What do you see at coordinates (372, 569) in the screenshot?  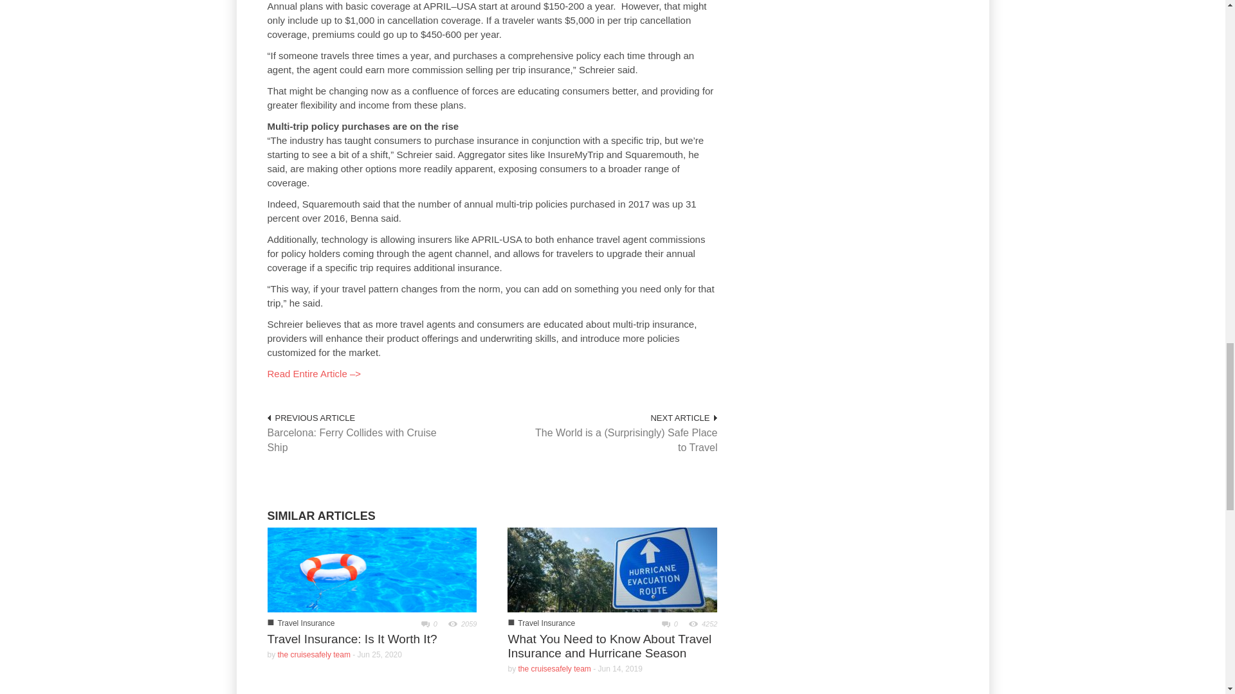 I see `Travel Insurance: Is It Worth It?` at bounding box center [372, 569].